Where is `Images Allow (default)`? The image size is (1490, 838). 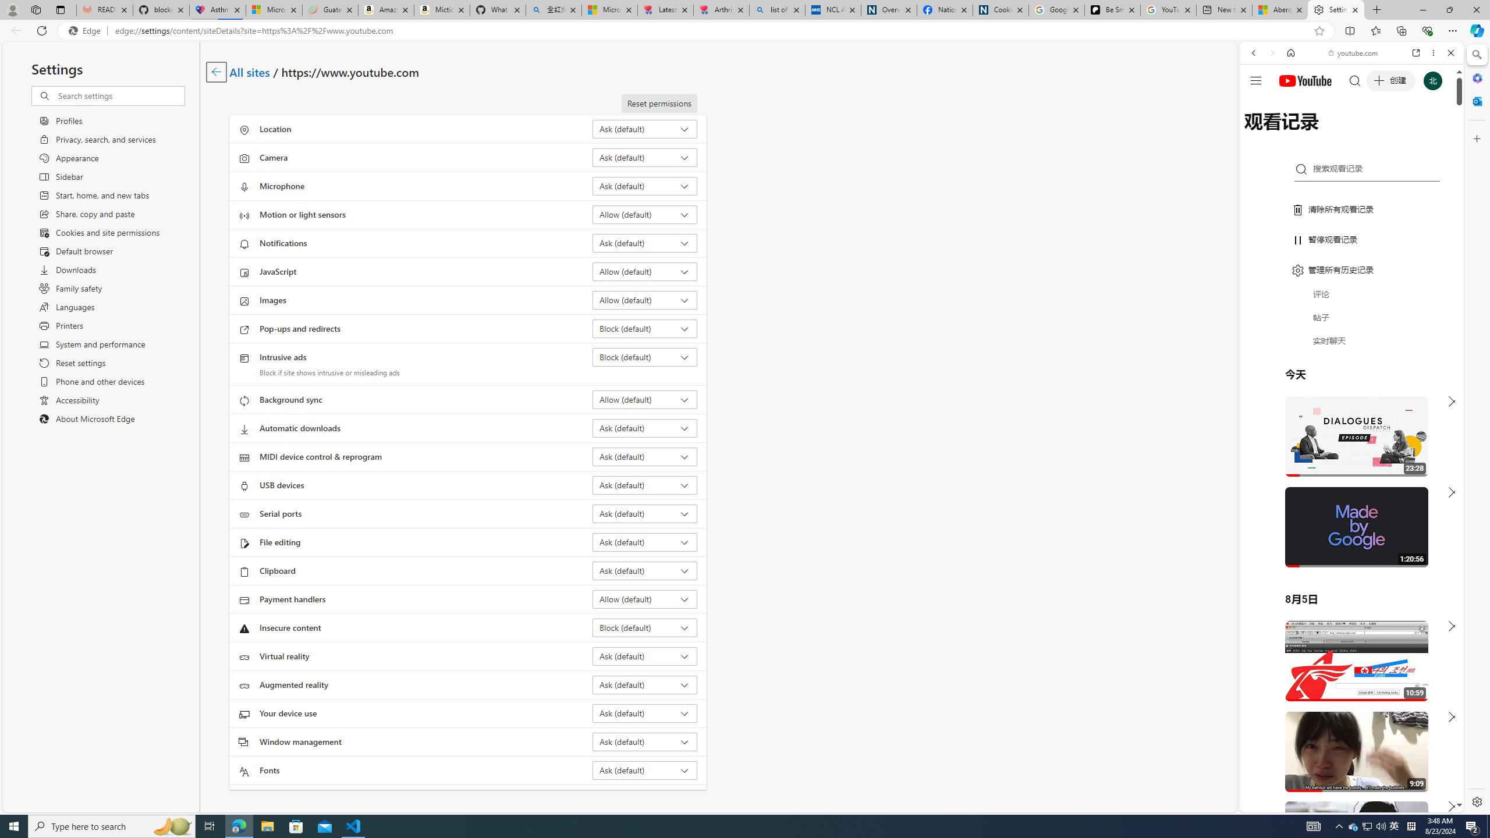 Images Allow (default) is located at coordinates (645, 300).